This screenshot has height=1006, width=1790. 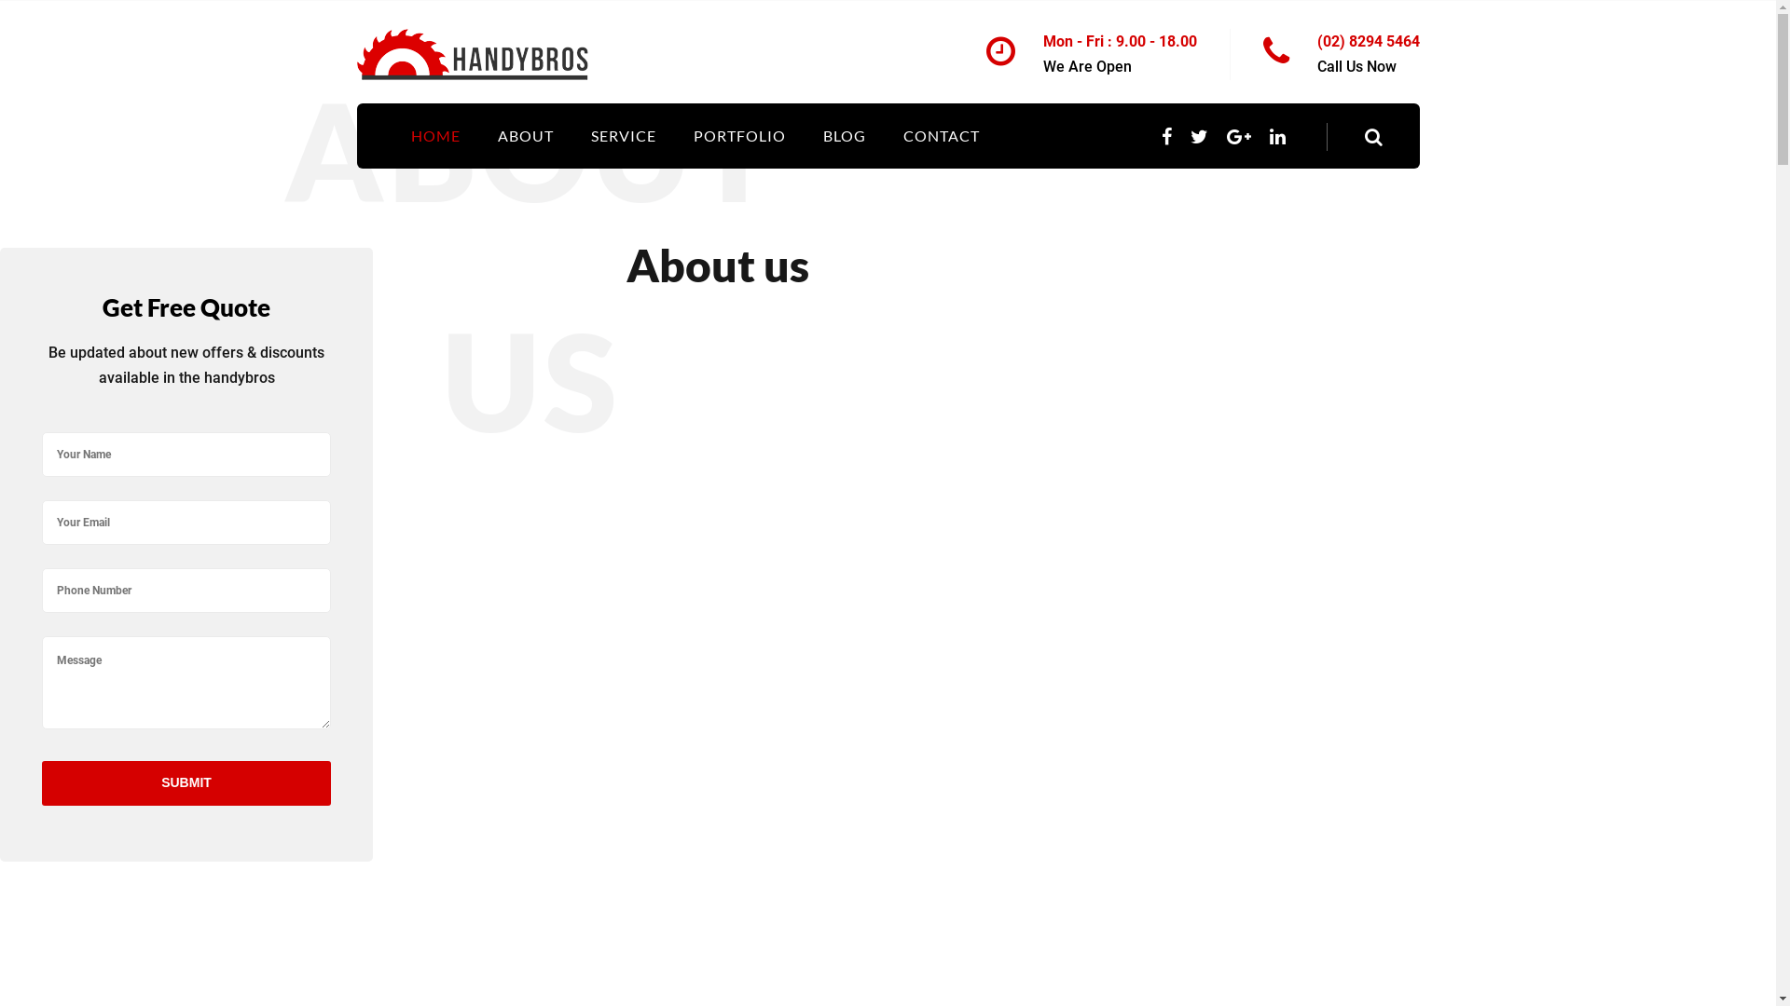 I want to click on HOME, so click(x=434, y=136).